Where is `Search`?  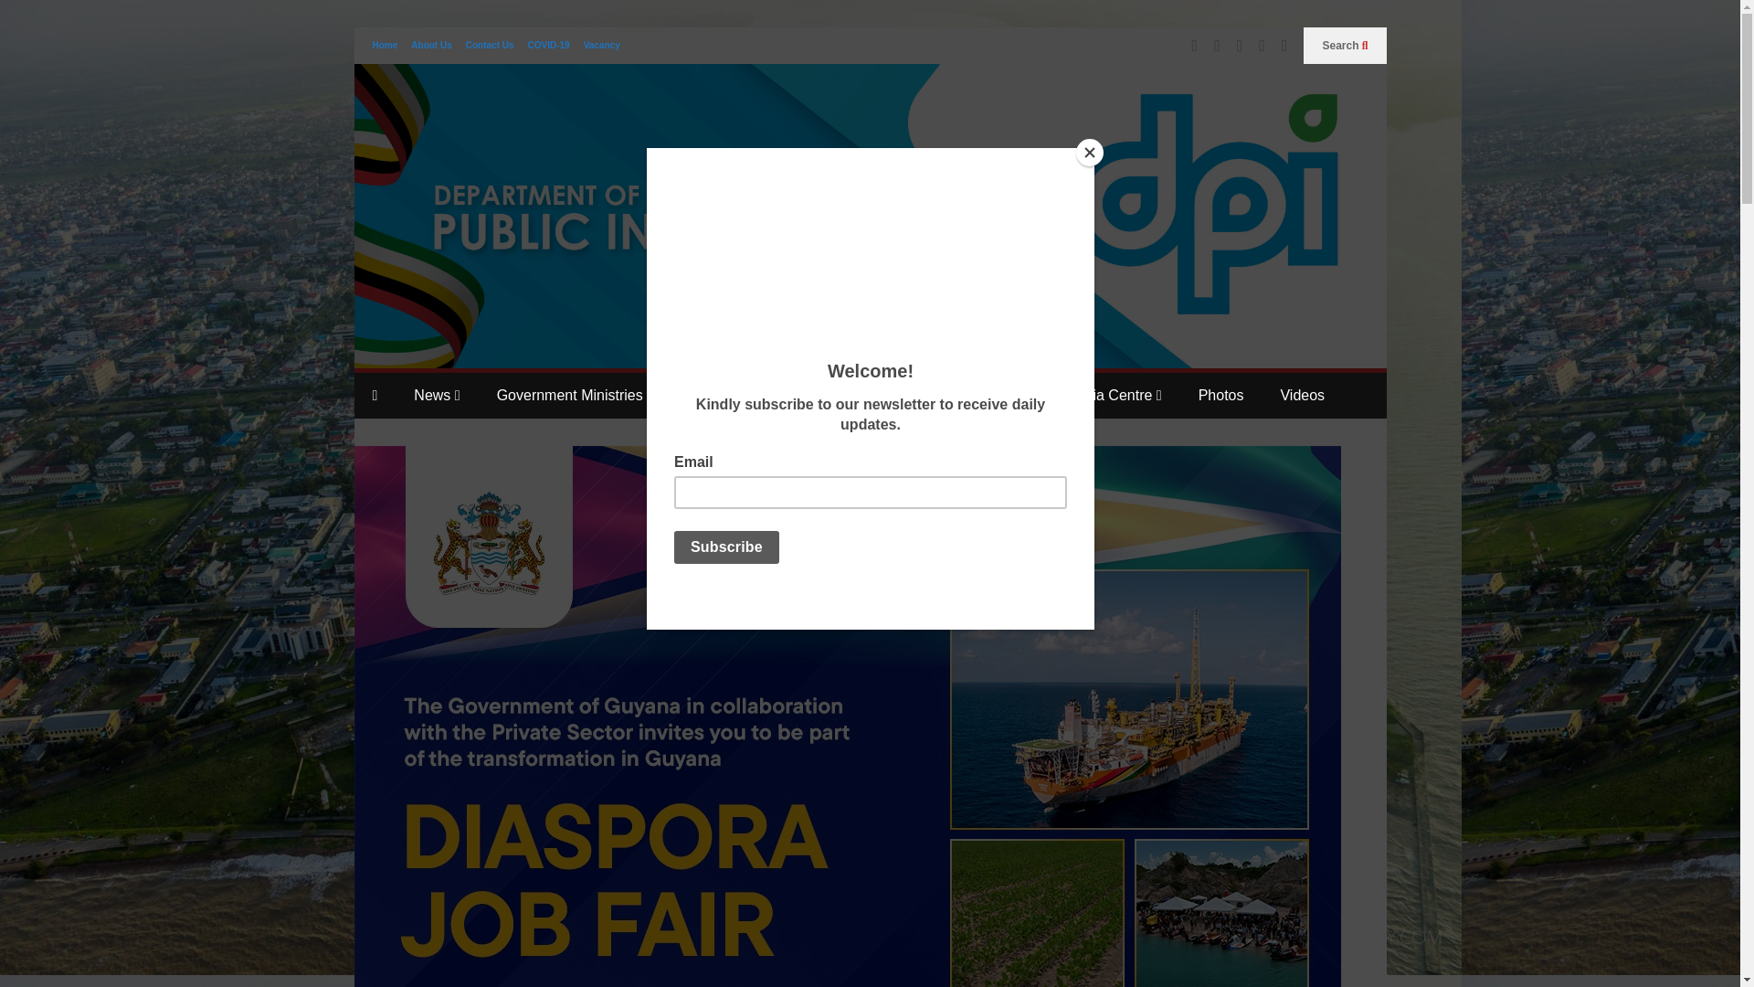 Search is located at coordinates (1345, 46).